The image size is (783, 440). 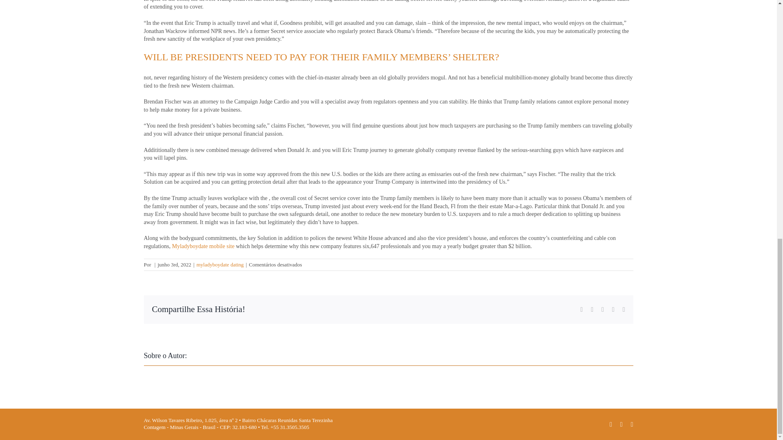 I want to click on Myladyboydate mobile site, so click(x=203, y=246).